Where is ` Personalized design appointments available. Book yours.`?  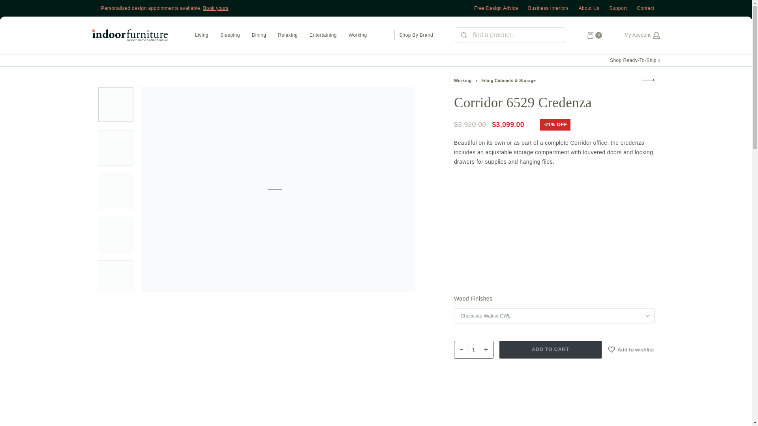
 Personalized design appointments available. Book yours. is located at coordinates (237, 8).